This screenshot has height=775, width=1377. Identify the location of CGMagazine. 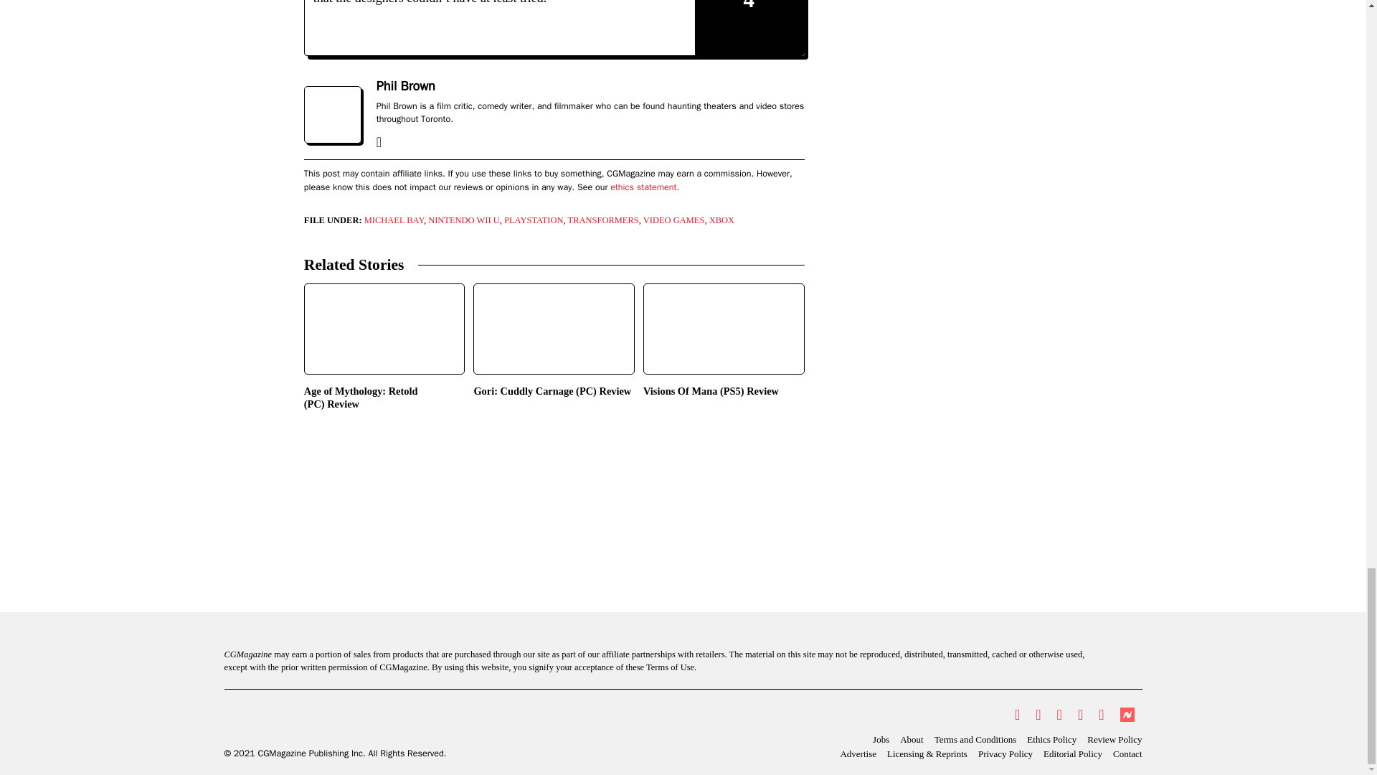
(334, 722).